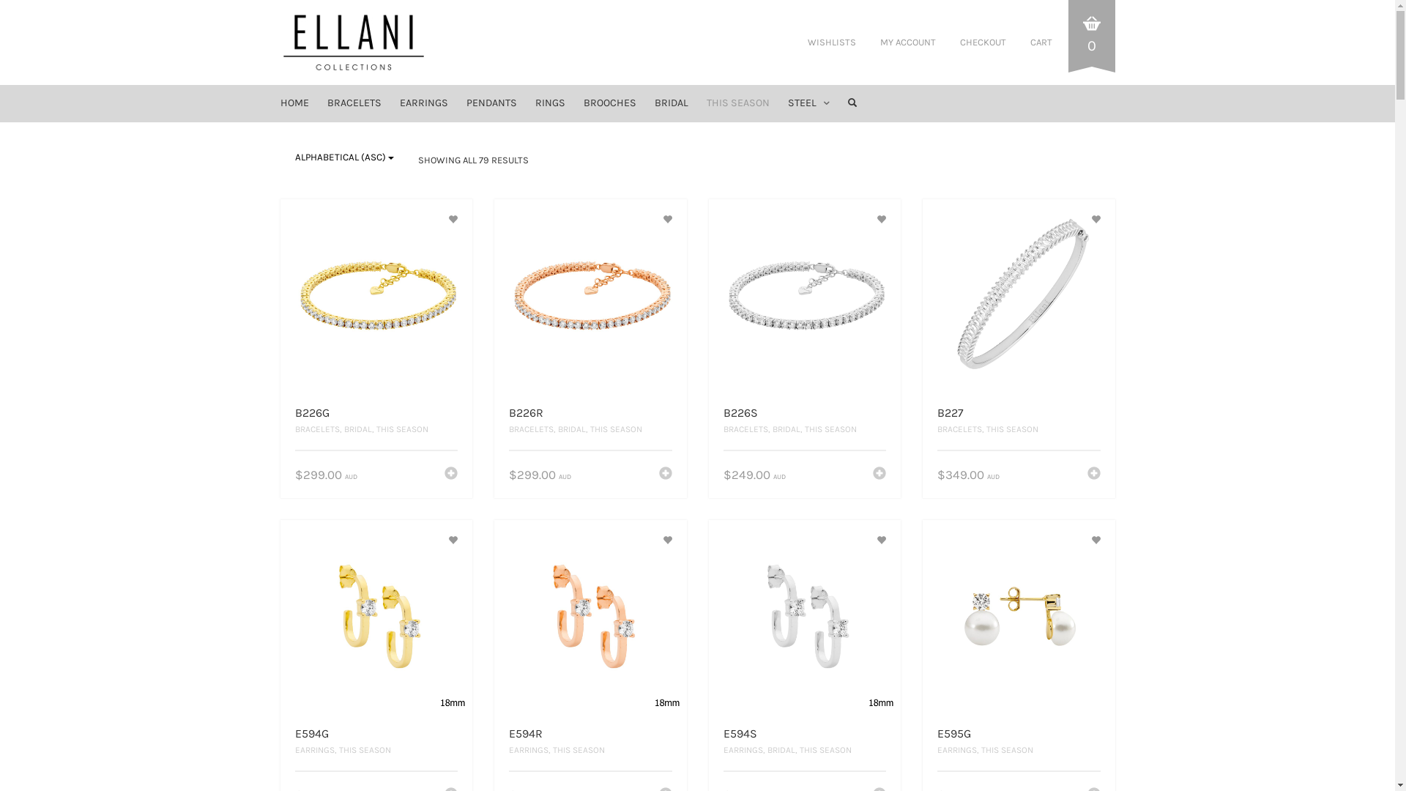  What do you see at coordinates (526, 413) in the screenshot?
I see `B226R` at bounding box center [526, 413].